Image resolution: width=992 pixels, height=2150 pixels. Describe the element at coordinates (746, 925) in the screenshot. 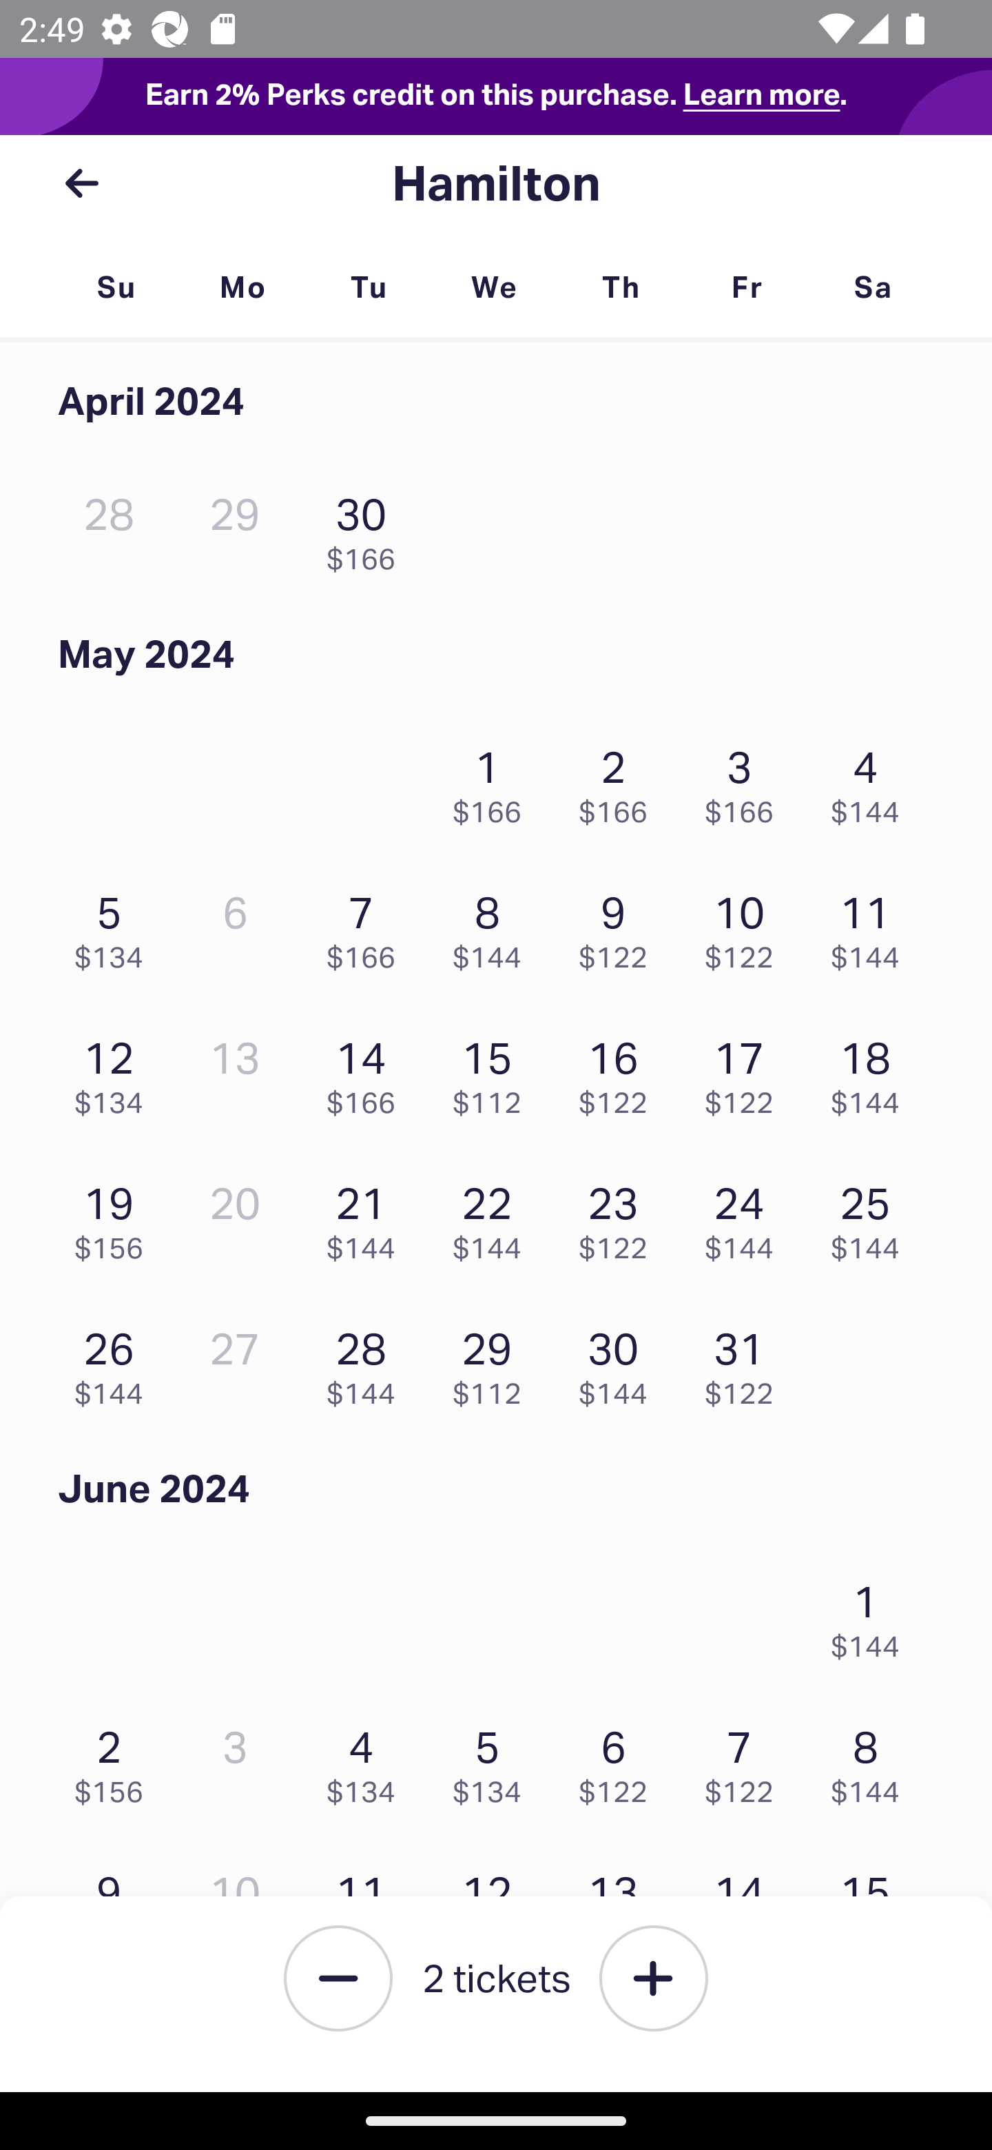

I see `10 $122` at that location.